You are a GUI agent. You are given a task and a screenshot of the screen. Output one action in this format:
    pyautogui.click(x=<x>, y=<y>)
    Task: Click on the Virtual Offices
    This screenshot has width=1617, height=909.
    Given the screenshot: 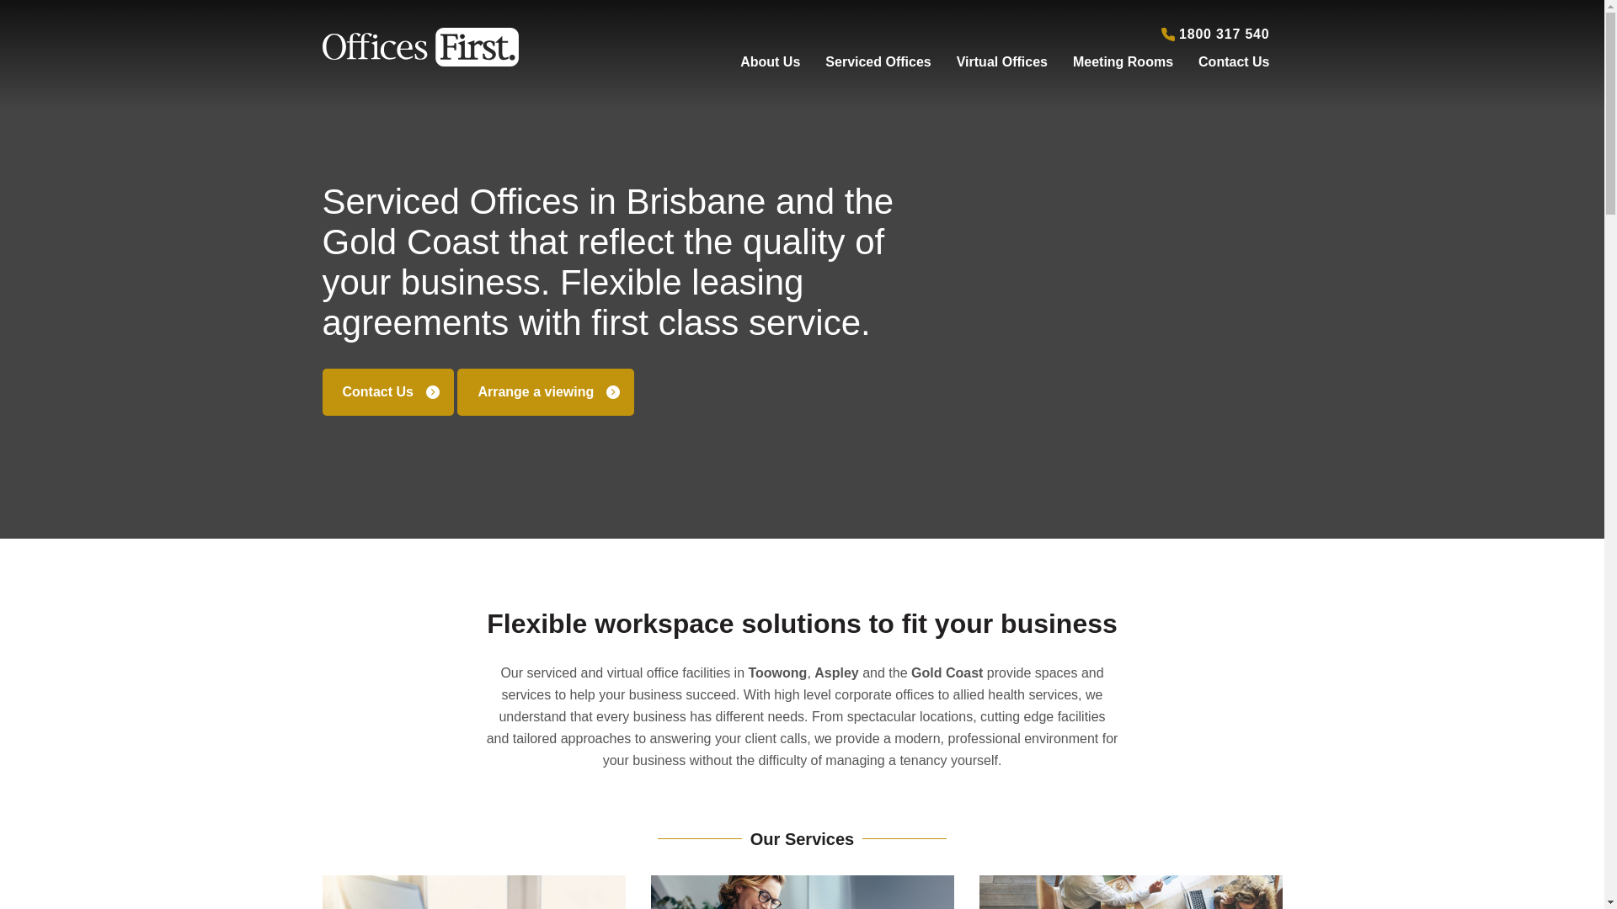 What is the action you would take?
    pyautogui.click(x=1002, y=59)
    